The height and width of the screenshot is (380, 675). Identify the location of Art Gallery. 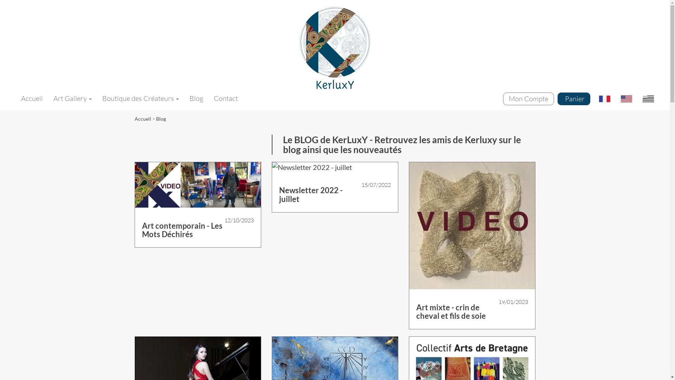
(72, 99).